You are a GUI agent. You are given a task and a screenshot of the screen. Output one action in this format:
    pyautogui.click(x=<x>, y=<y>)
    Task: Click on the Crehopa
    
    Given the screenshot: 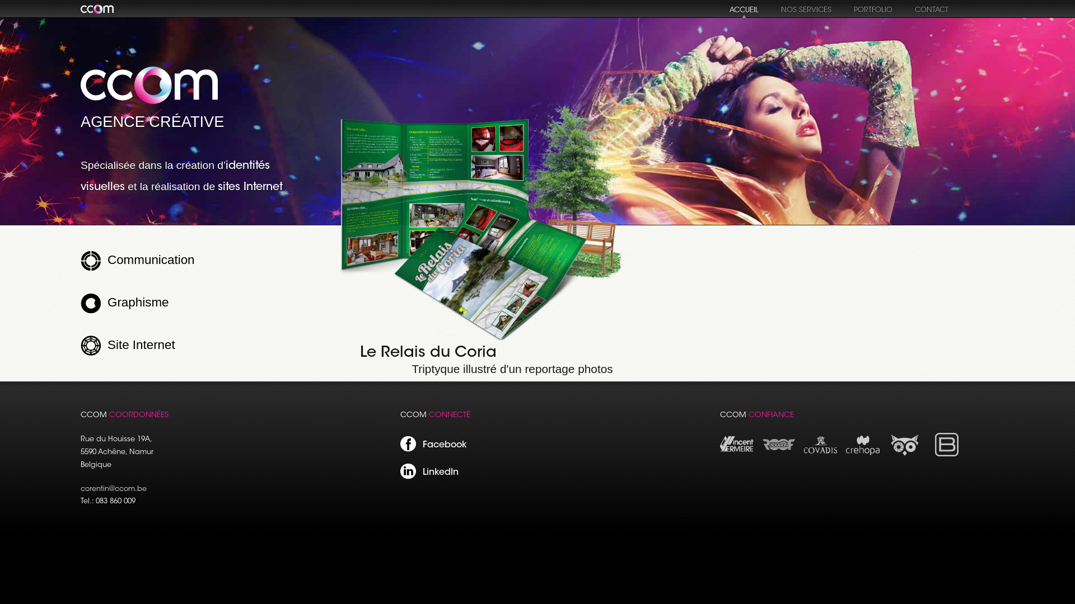 What is the action you would take?
    pyautogui.click(x=863, y=459)
    